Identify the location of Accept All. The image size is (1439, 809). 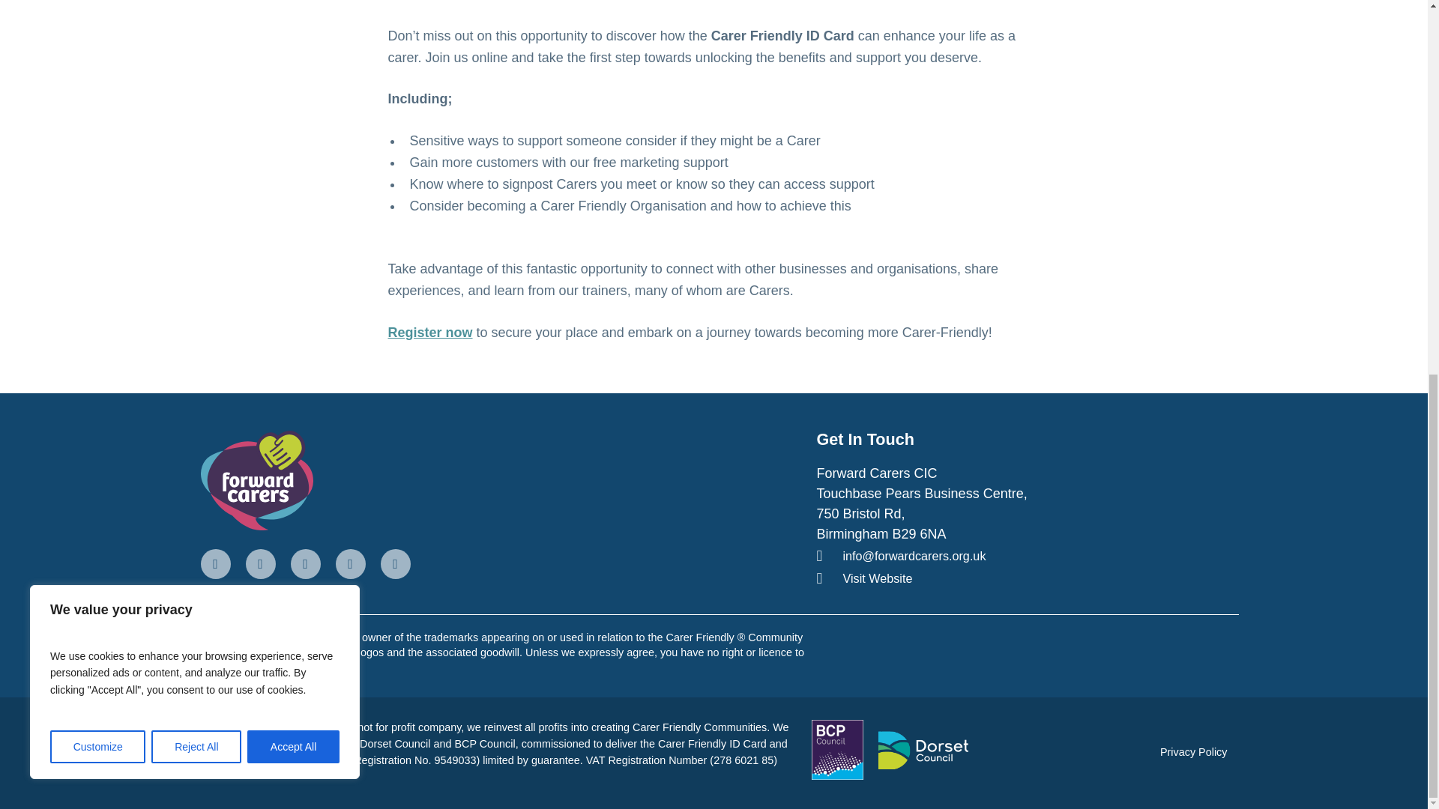
(294, 52).